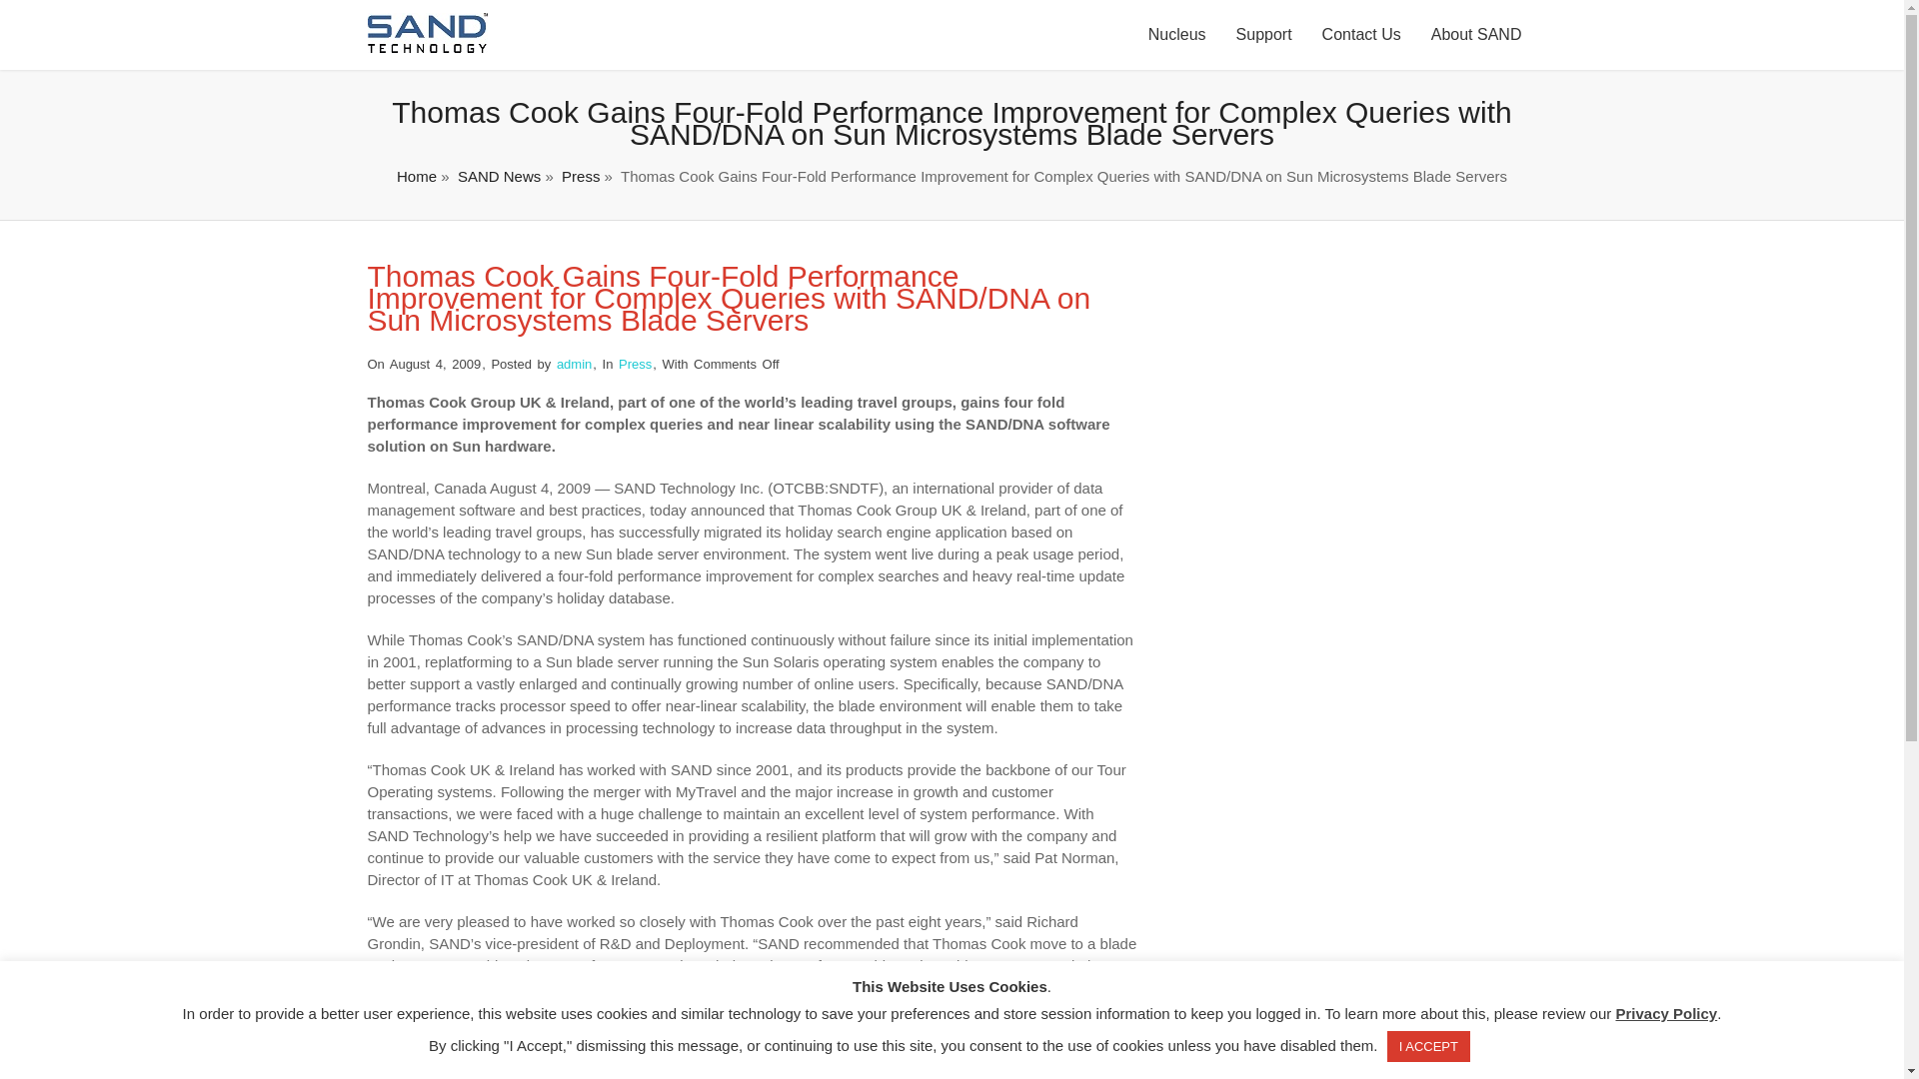  Describe the element at coordinates (1263, 35) in the screenshot. I see `Support` at that location.